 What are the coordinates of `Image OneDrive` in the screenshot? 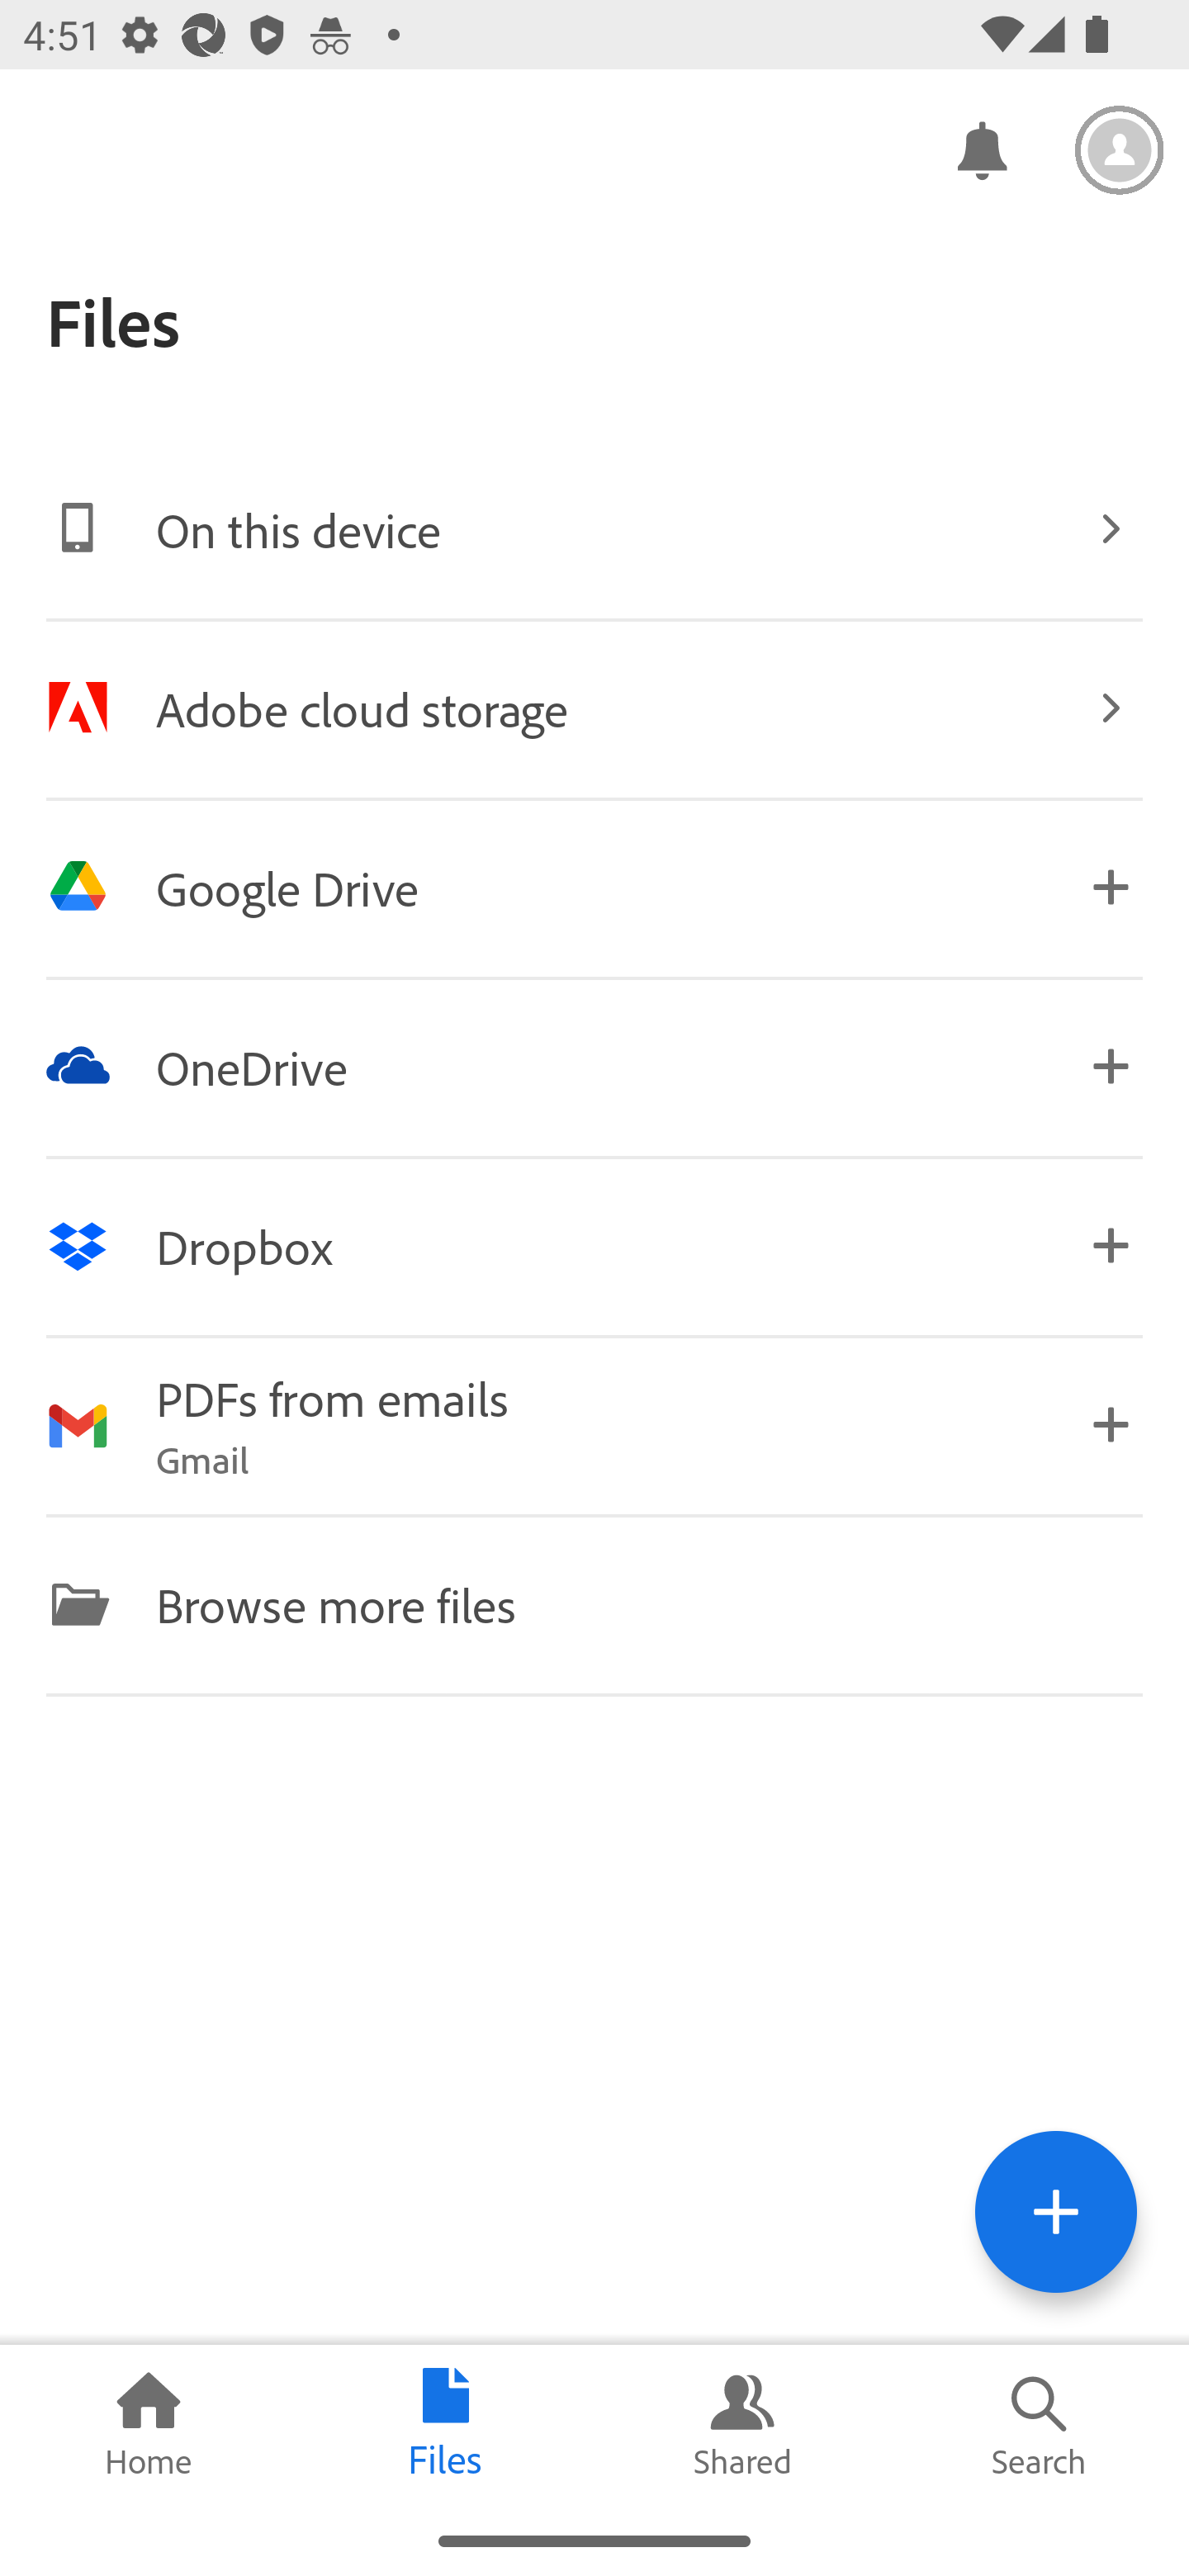 It's located at (594, 1066).